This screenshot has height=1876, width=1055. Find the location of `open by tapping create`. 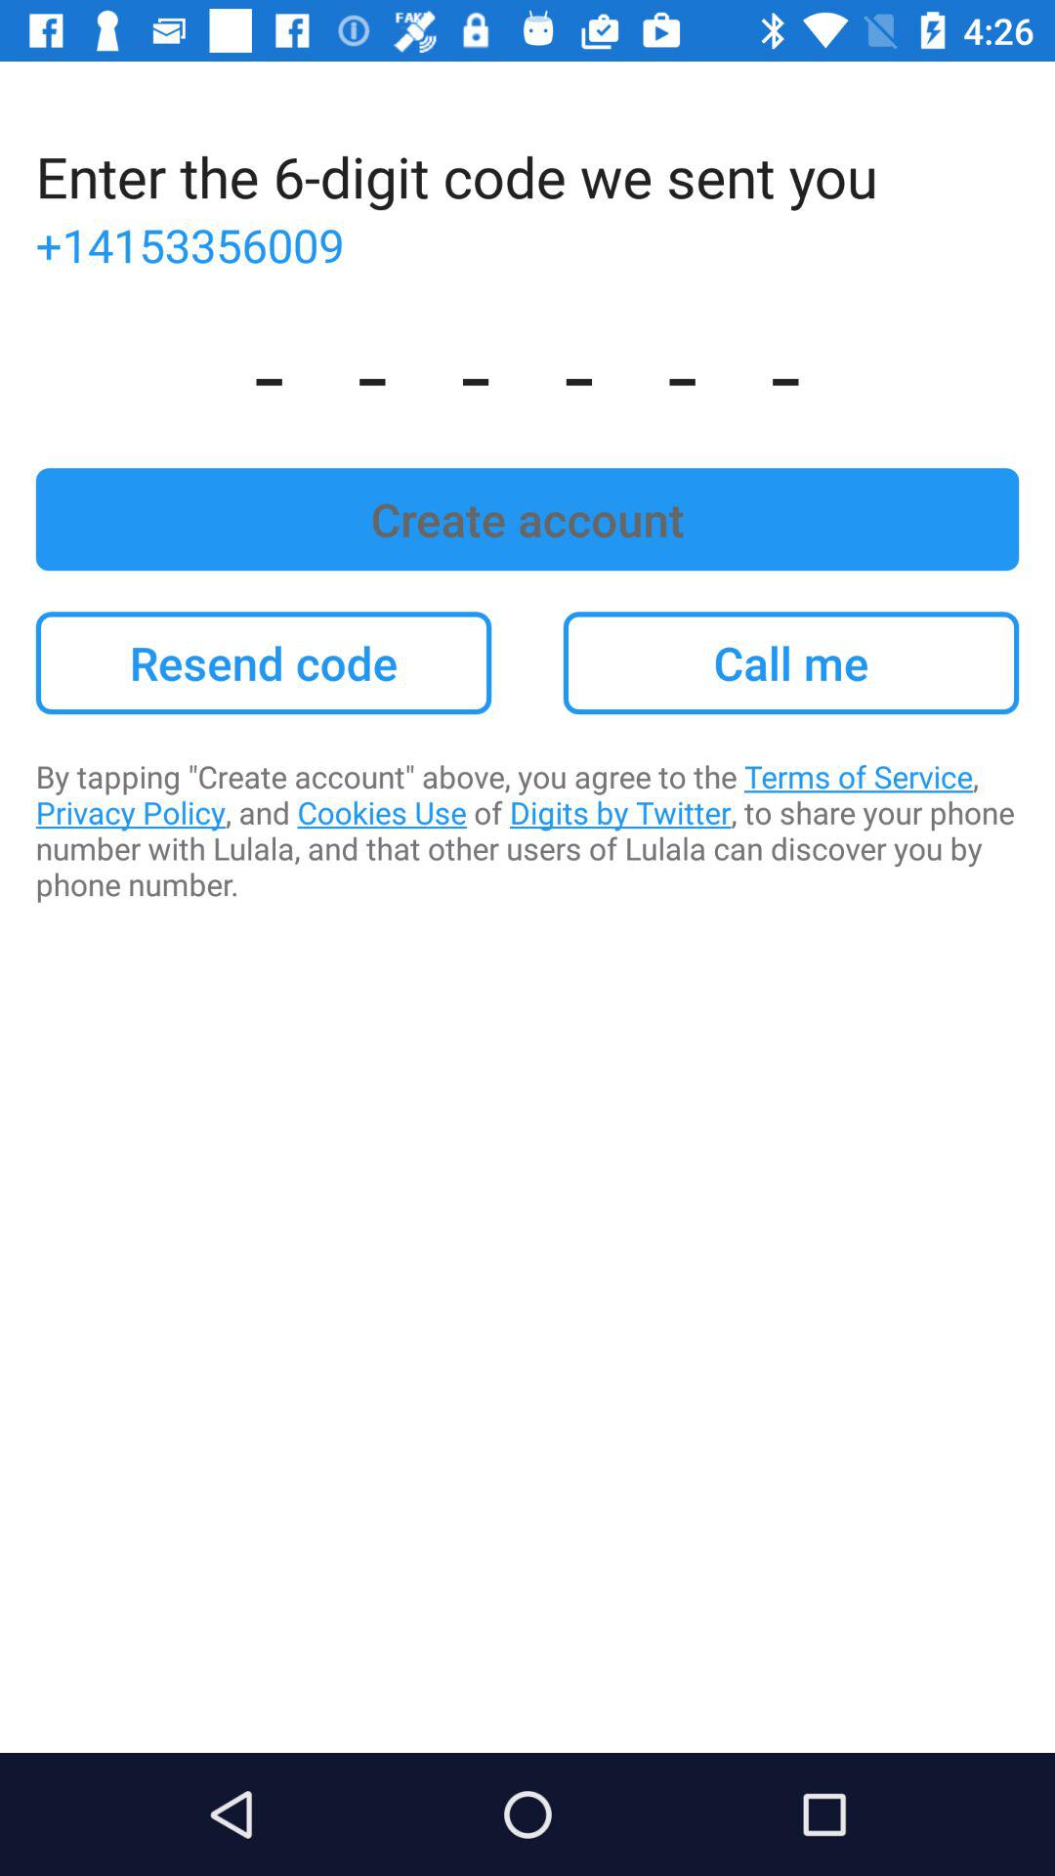

open by tapping create is located at coordinates (527, 831).